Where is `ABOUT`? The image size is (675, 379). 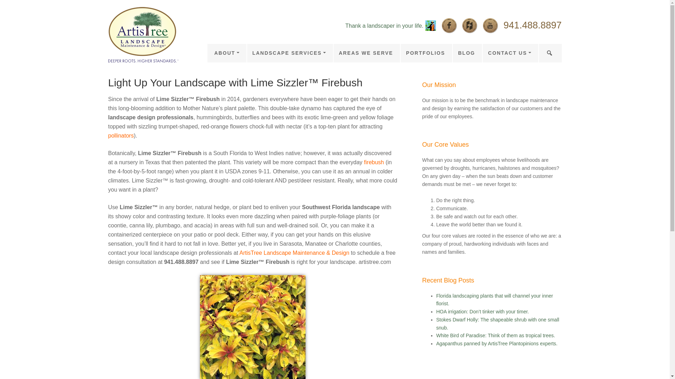 ABOUT is located at coordinates (226, 53).